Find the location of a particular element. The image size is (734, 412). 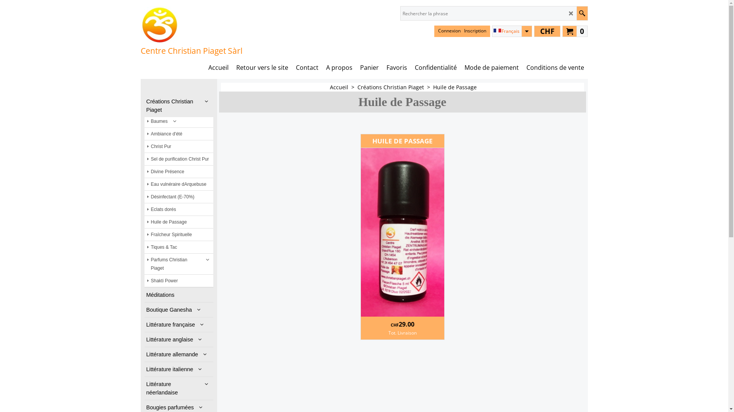

Panier is located at coordinates (369, 68).